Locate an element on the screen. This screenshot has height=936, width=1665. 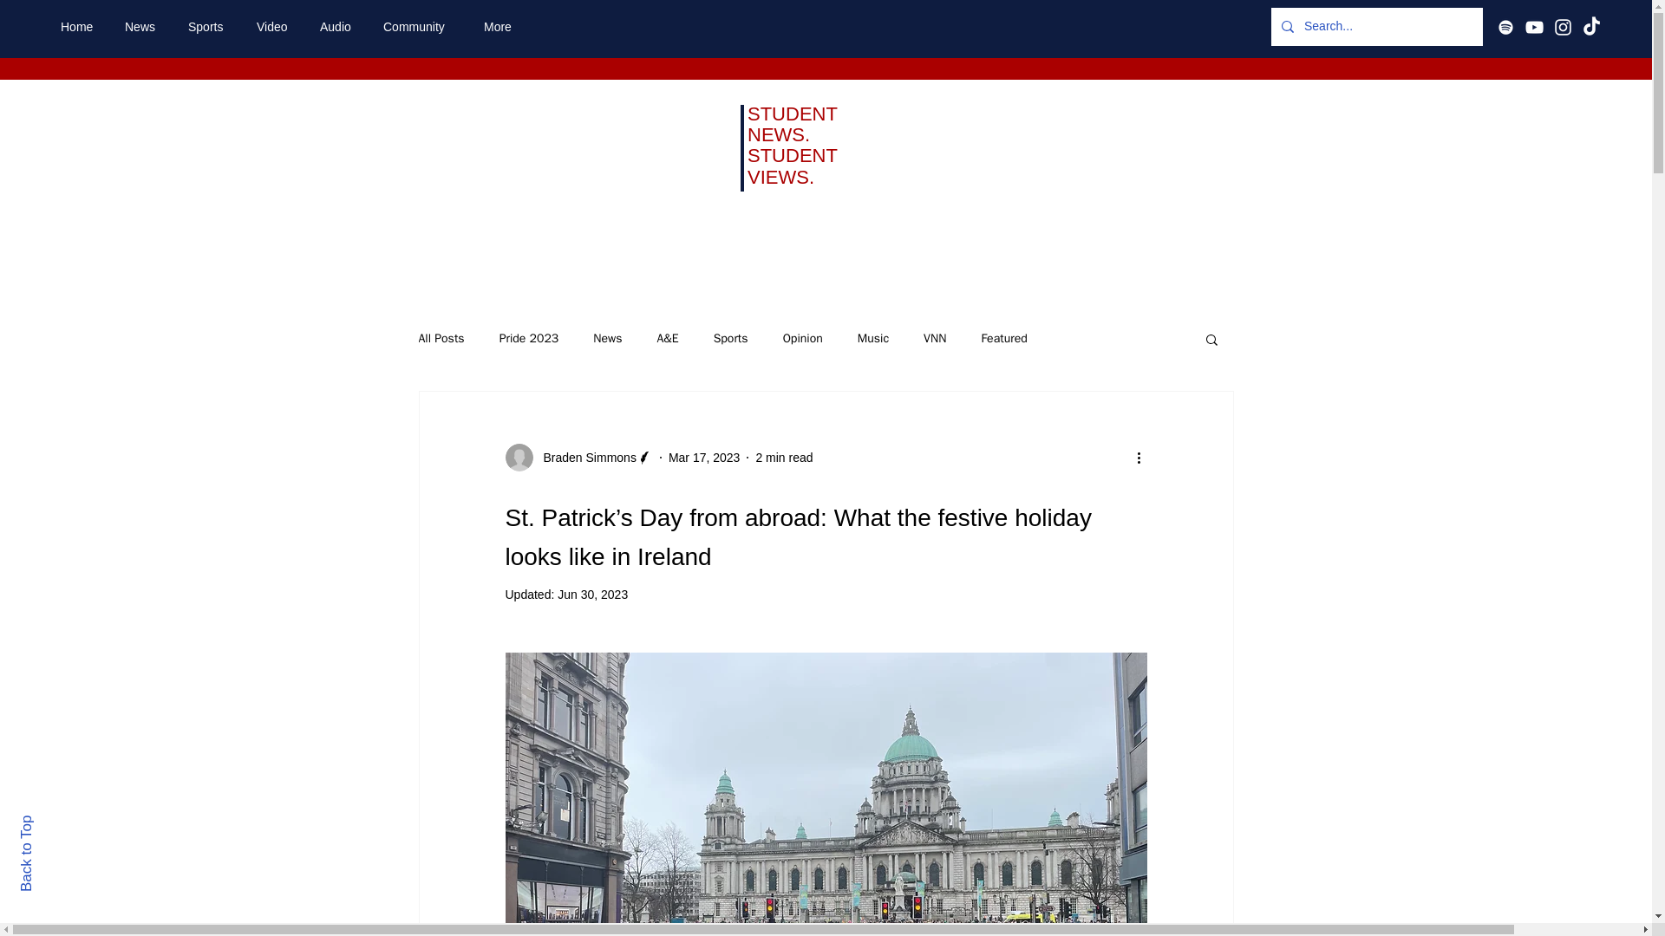
News is located at coordinates (142, 27).